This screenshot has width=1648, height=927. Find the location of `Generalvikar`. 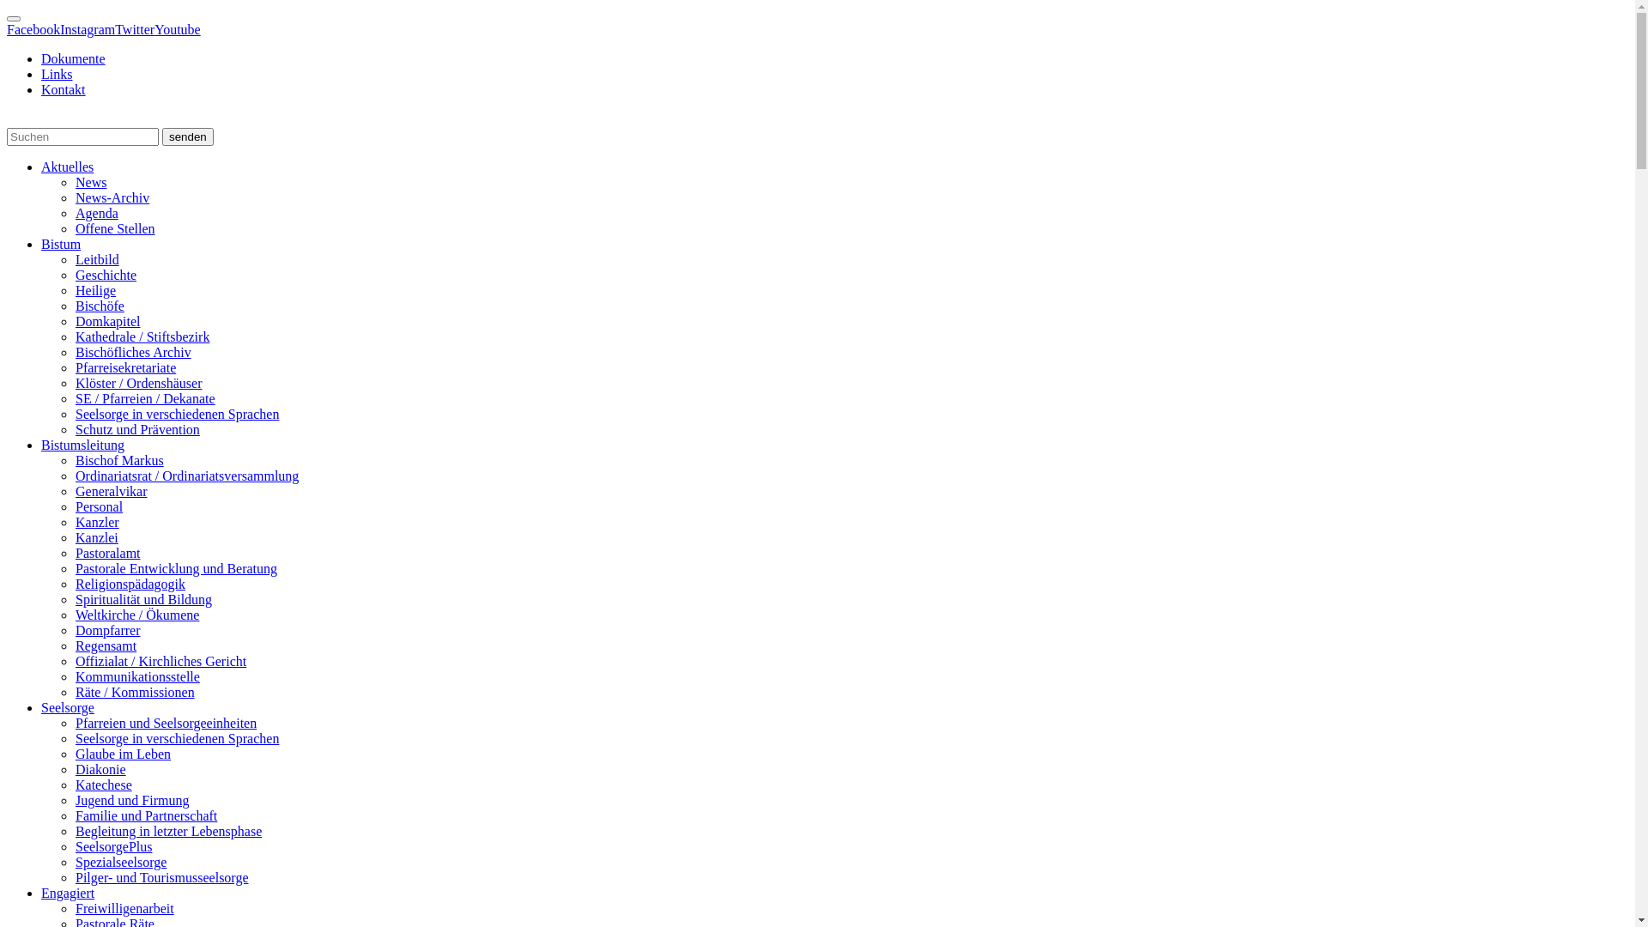

Generalvikar is located at coordinates (112, 491).